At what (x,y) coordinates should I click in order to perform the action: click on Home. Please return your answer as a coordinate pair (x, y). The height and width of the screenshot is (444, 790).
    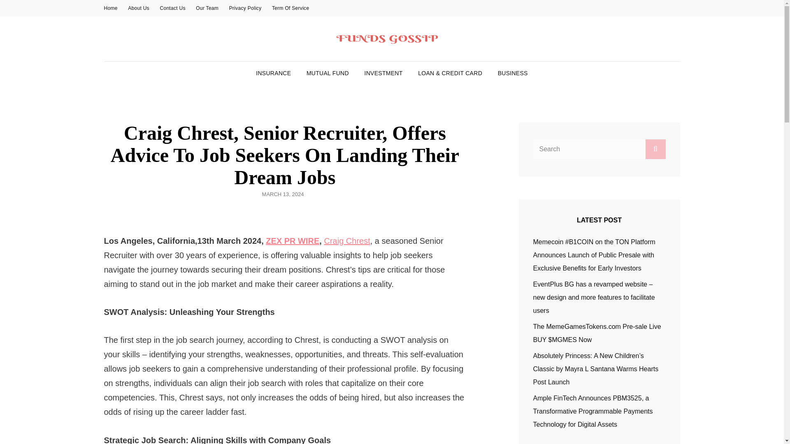
    Looking at the image, I should click on (110, 8).